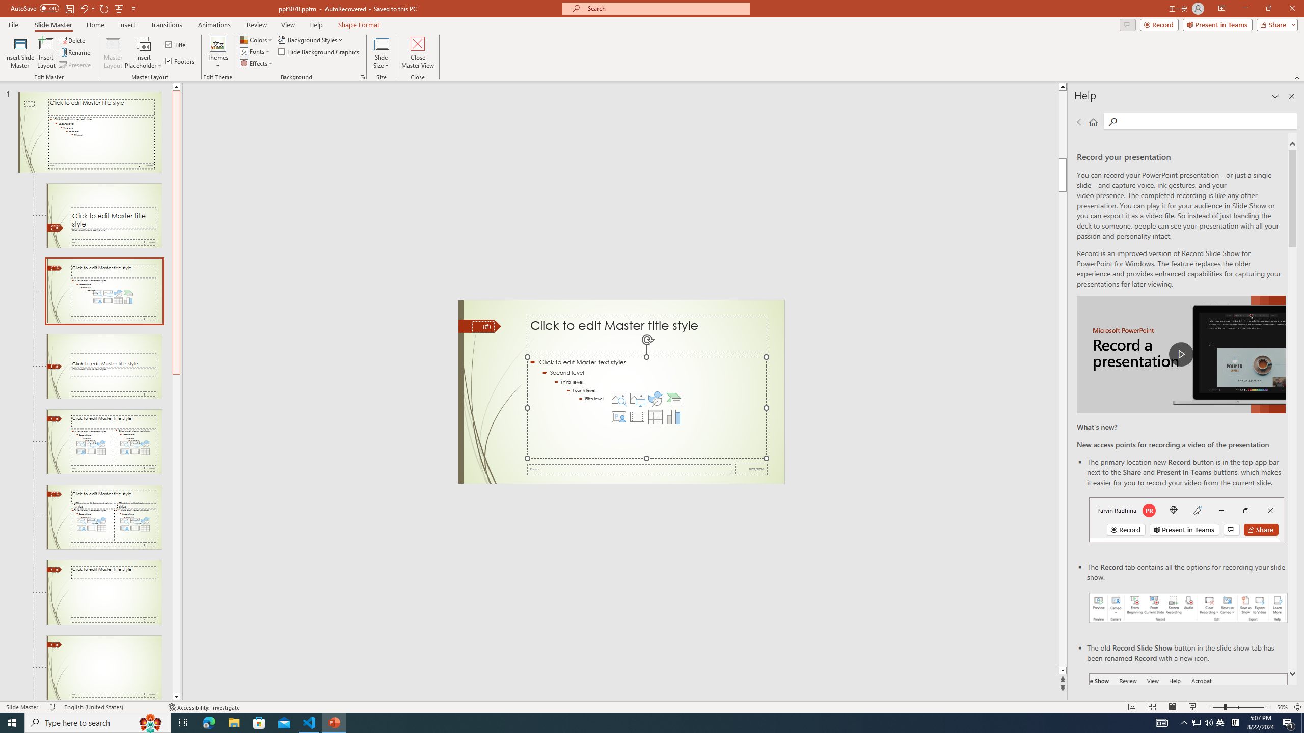 The width and height of the screenshot is (1304, 733). What do you see at coordinates (319, 51) in the screenshot?
I see `Hide Background Graphics` at bounding box center [319, 51].